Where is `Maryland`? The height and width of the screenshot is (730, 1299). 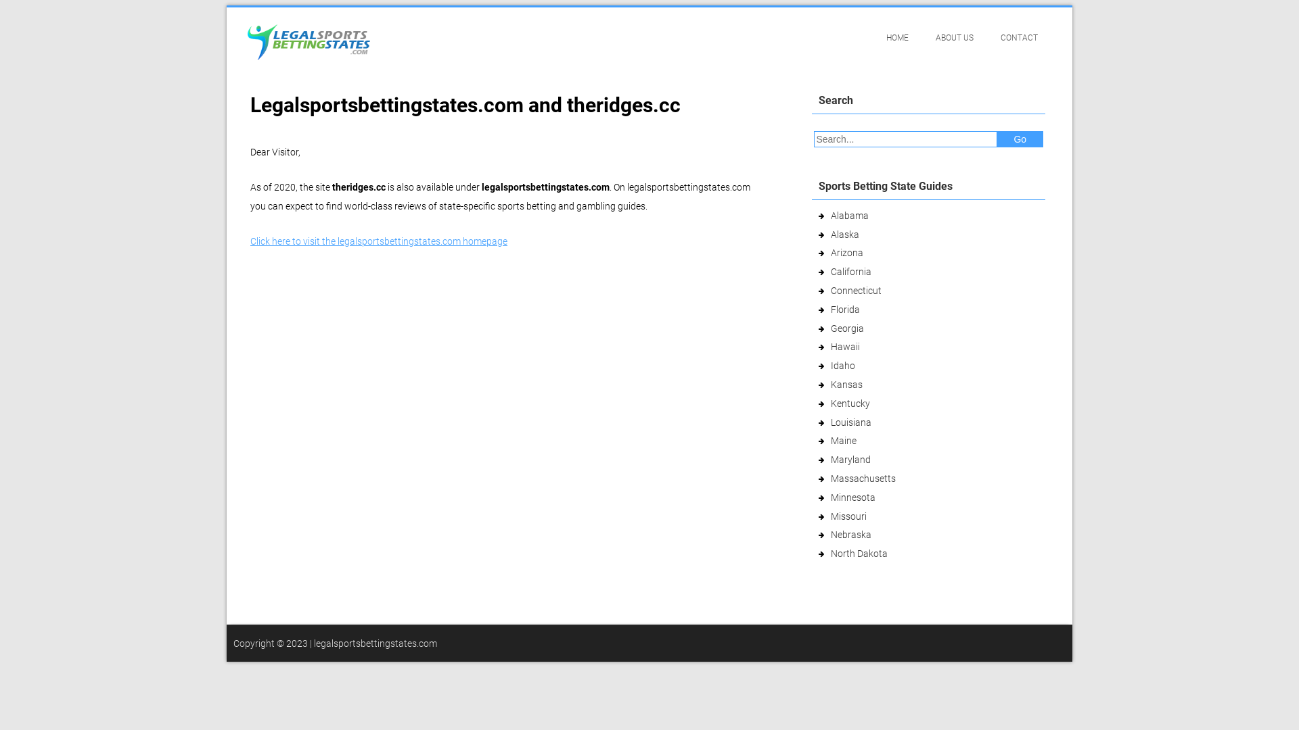
Maryland is located at coordinates (851, 460).